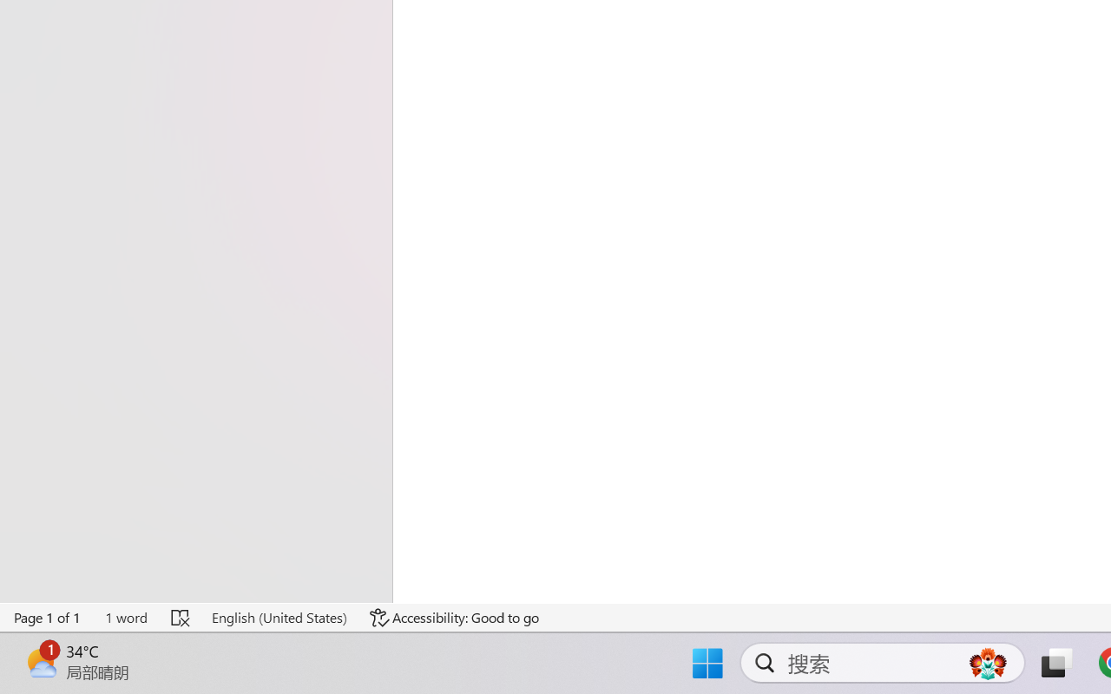 Image resolution: width=1111 pixels, height=694 pixels. Describe the element at coordinates (181, 618) in the screenshot. I see `Spelling and Grammar Check Errors` at that location.